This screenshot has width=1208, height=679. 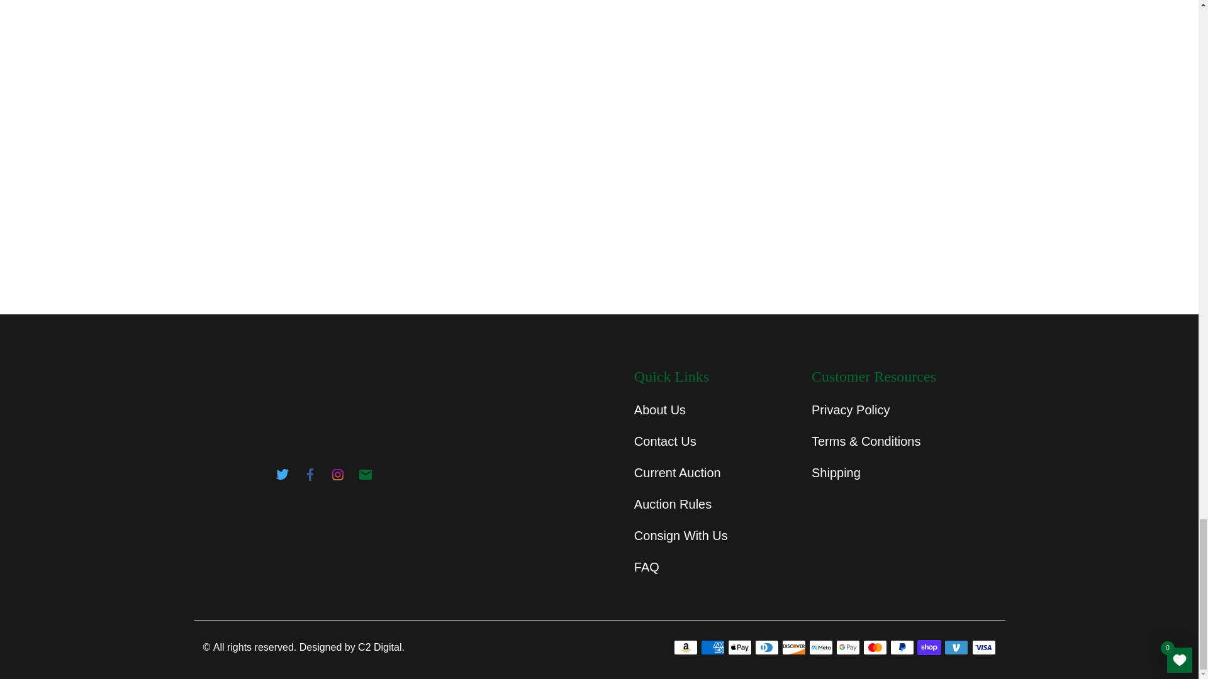 What do you see at coordinates (821, 648) in the screenshot?
I see `Meta Pay` at bounding box center [821, 648].